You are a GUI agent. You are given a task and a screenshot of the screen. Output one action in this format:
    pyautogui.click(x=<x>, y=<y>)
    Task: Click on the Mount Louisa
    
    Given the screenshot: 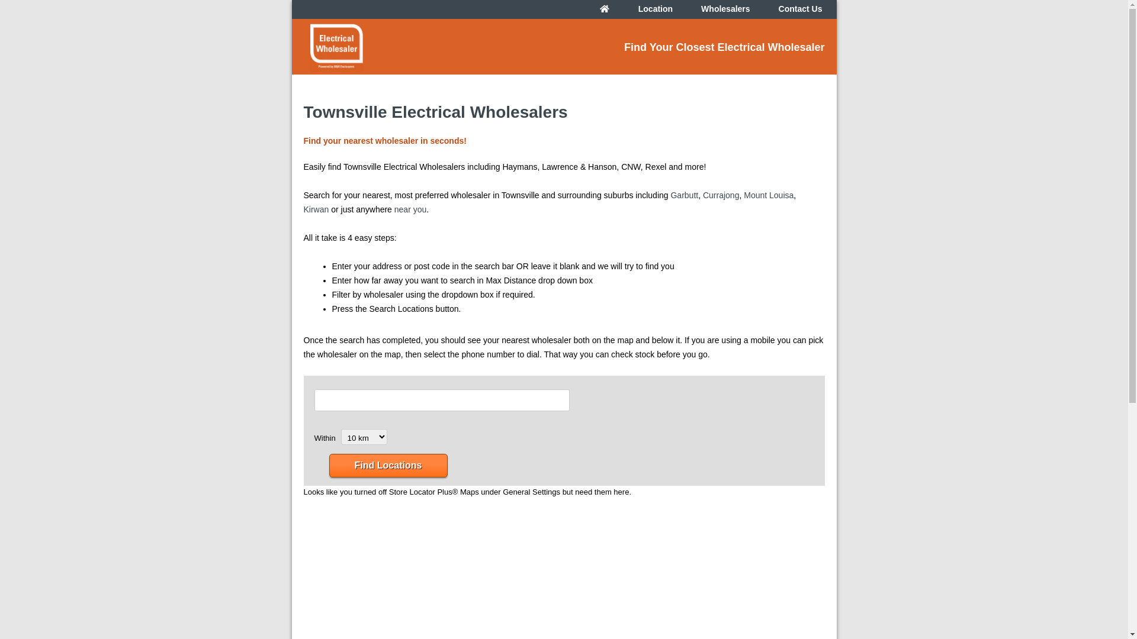 What is the action you would take?
    pyautogui.click(x=769, y=195)
    